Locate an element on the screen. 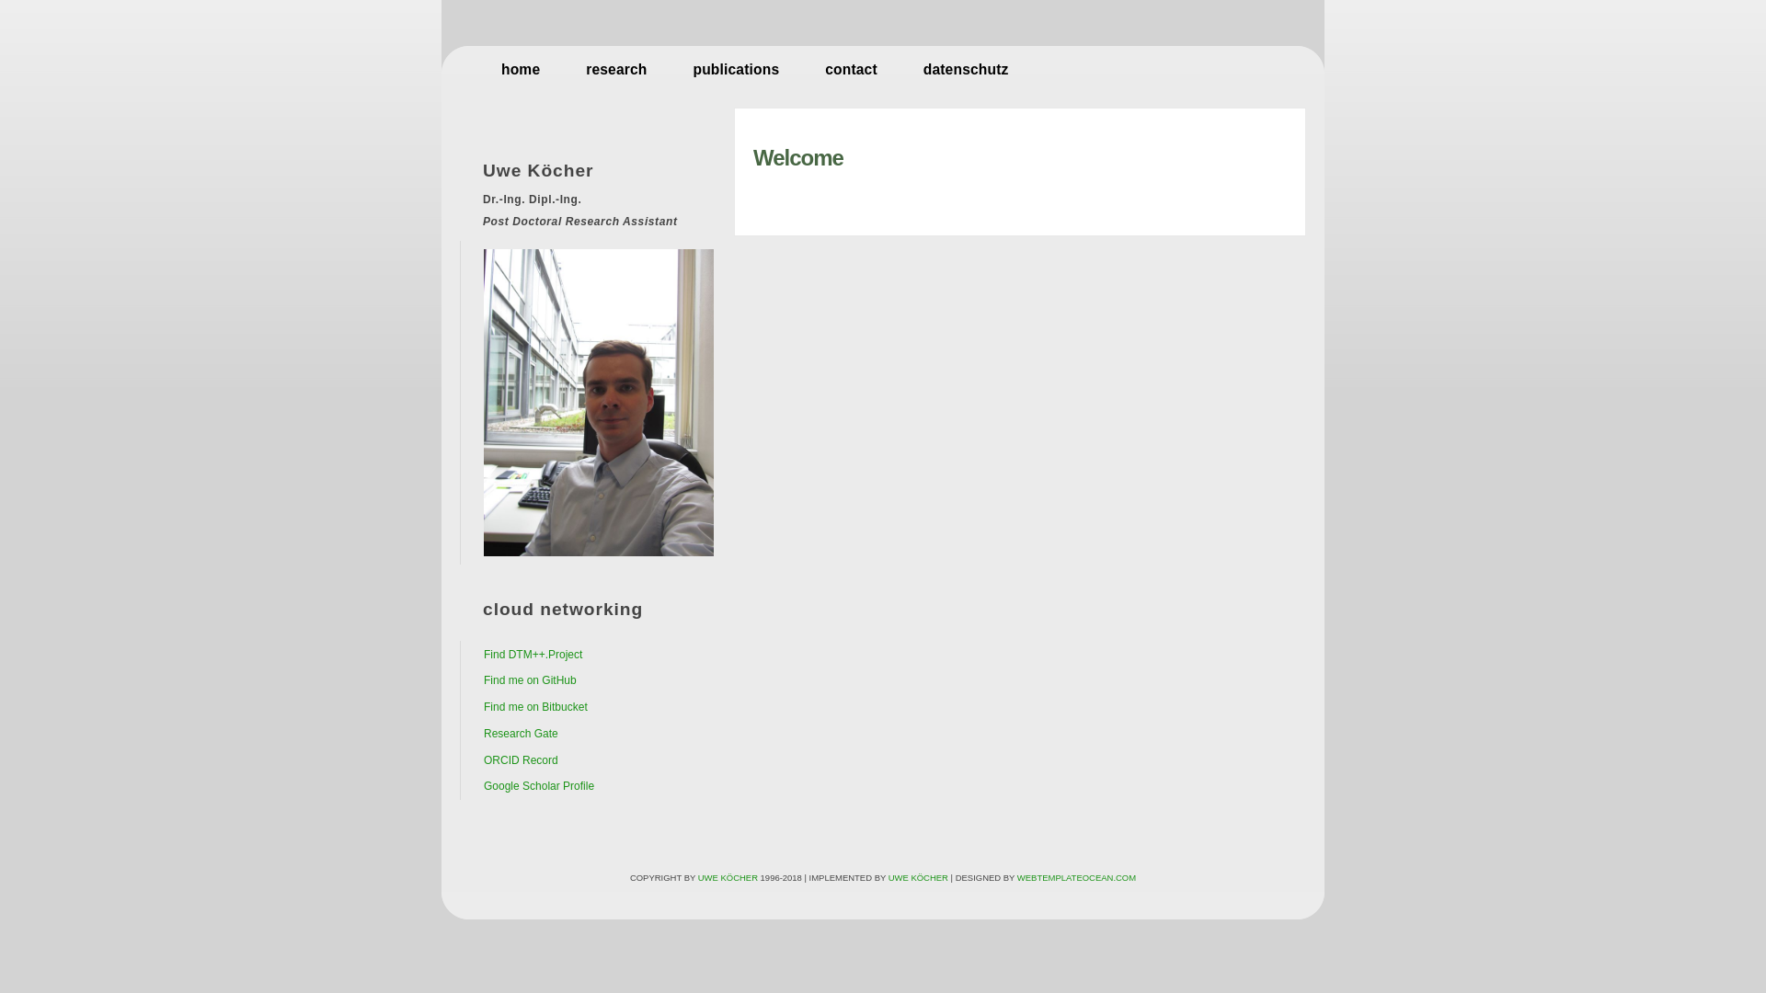  publications is located at coordinates (737, 70).